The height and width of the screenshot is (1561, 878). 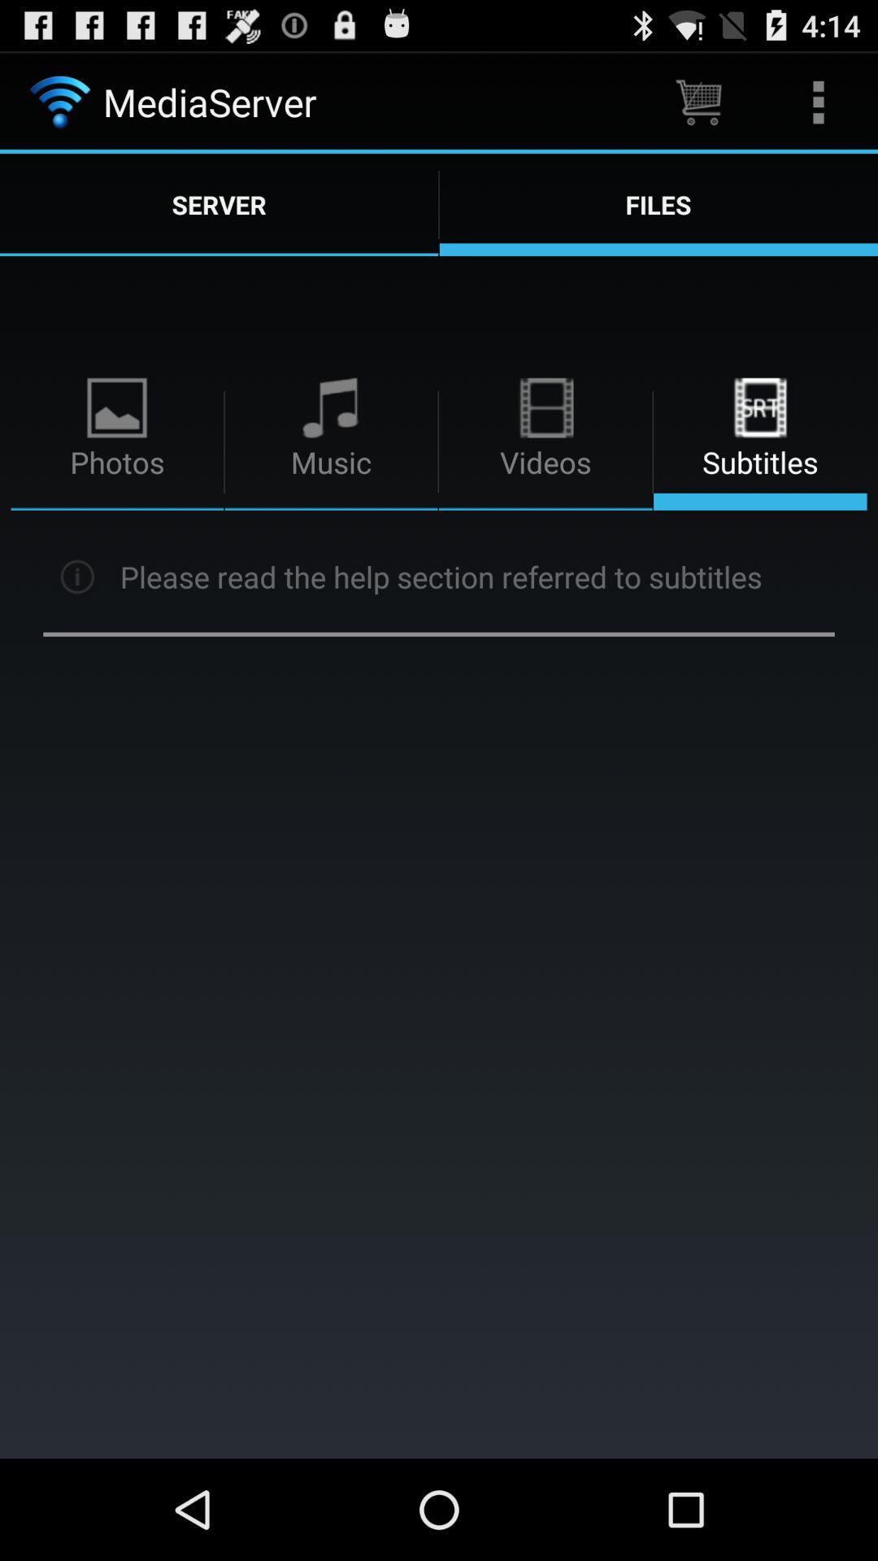 I want to click on select the cart symbol which is before the menu icon, so click(x=699, y=102).